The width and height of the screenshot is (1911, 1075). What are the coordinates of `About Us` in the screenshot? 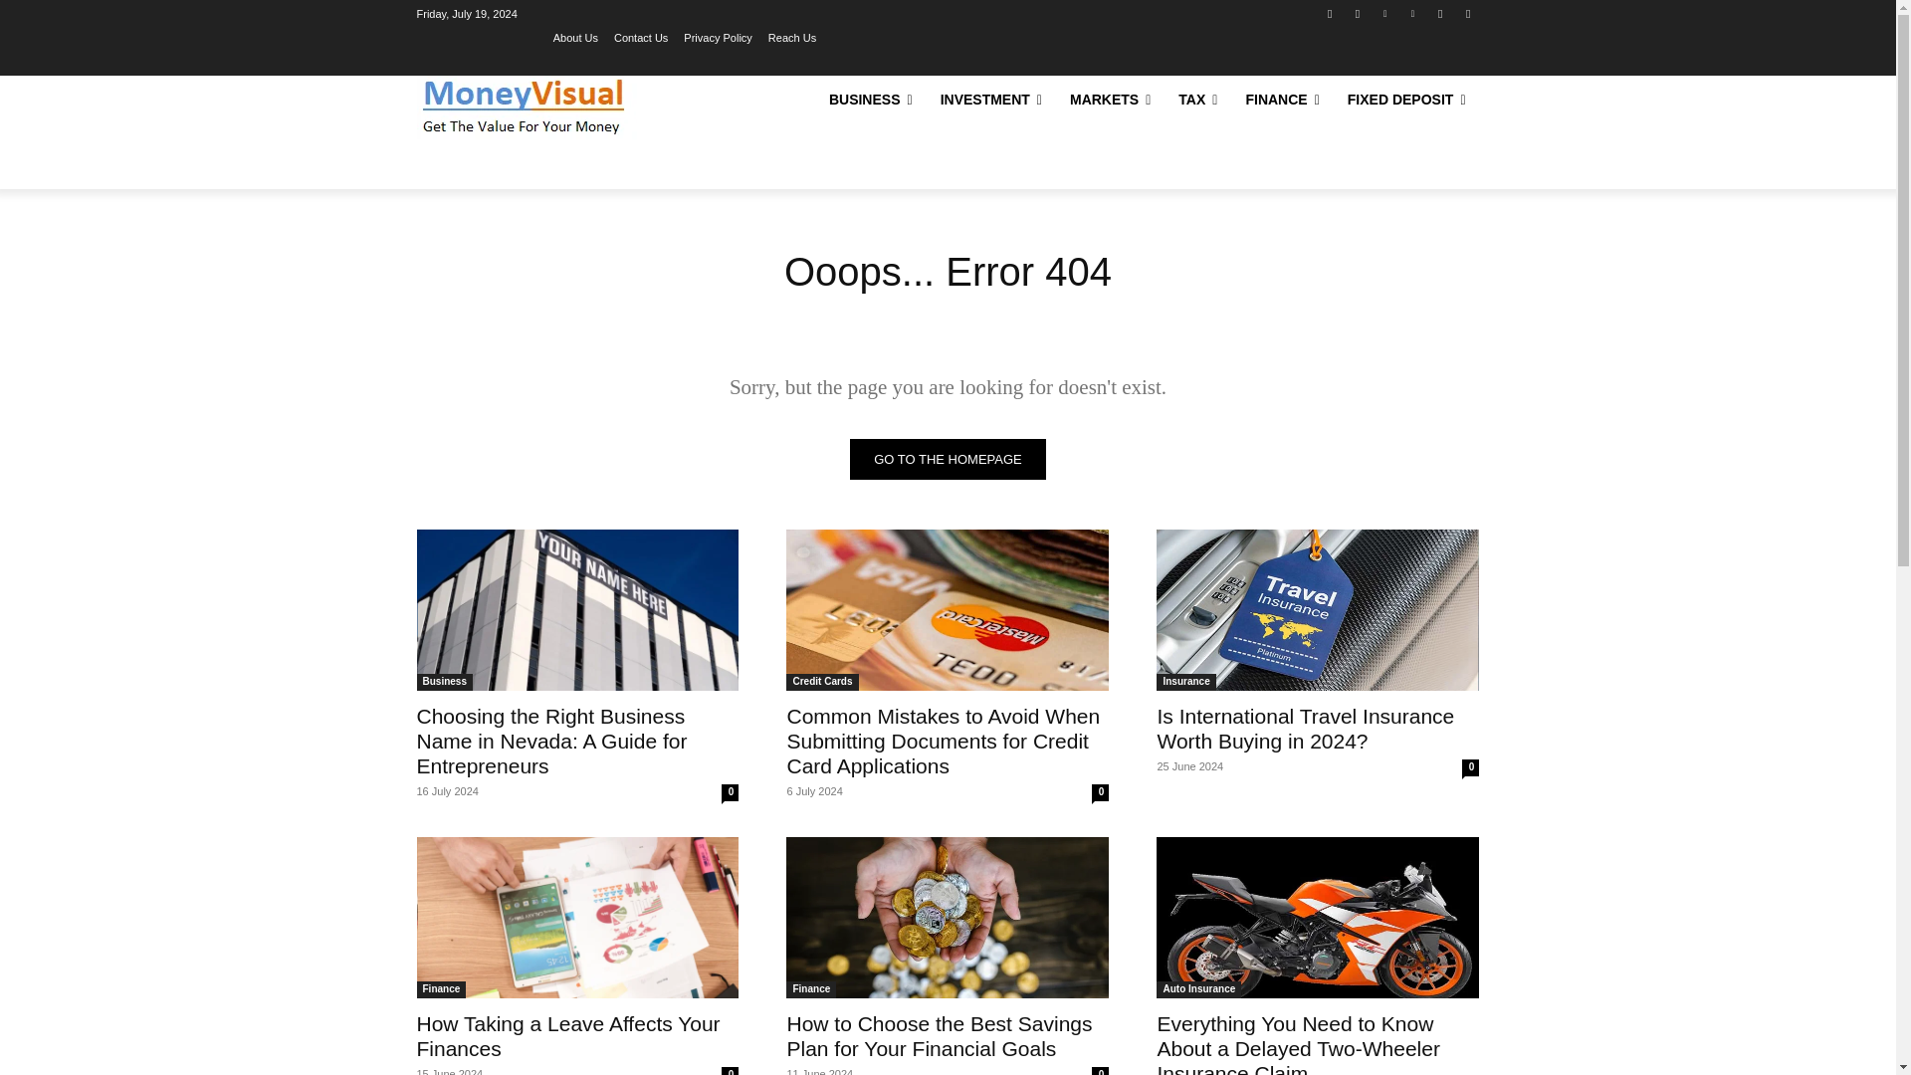 It's located at (575, 37).